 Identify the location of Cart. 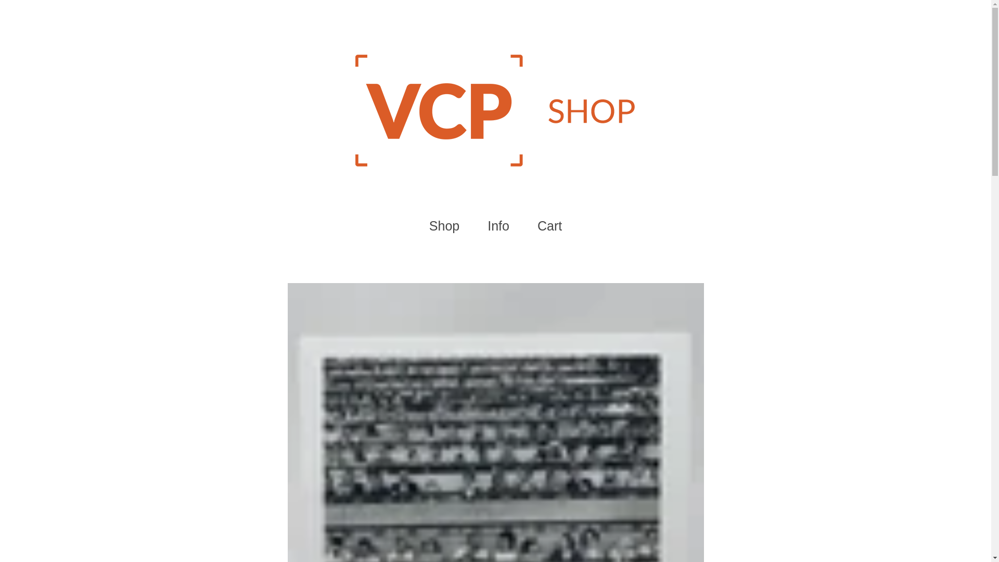
(549, 226).